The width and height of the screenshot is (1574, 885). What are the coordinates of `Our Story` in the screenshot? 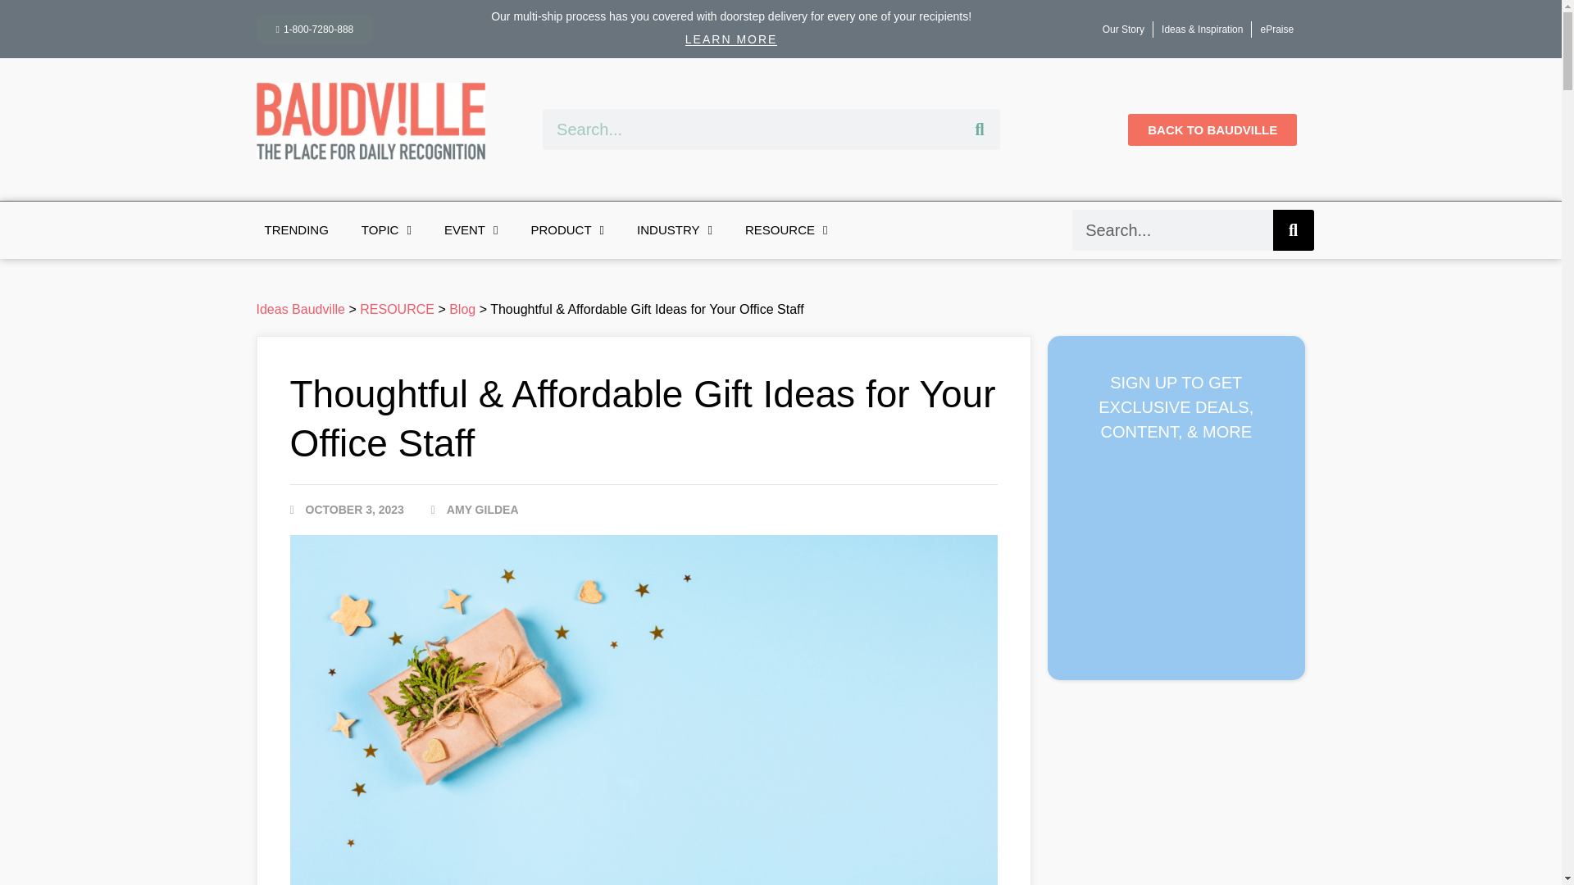 It's located at (1123, 29).